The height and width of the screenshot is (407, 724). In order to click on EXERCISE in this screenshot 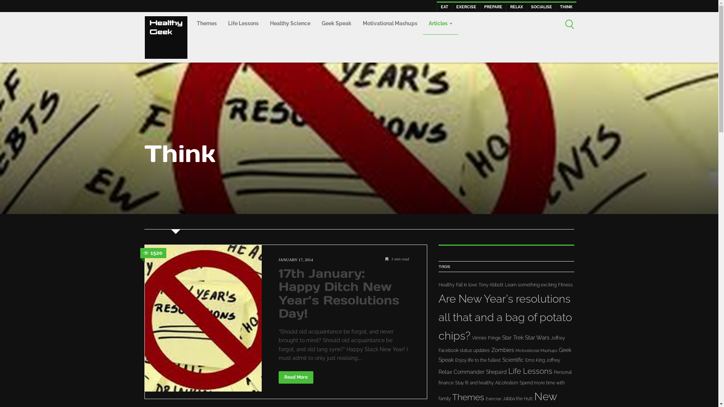, I will do `click(466, 6)`.